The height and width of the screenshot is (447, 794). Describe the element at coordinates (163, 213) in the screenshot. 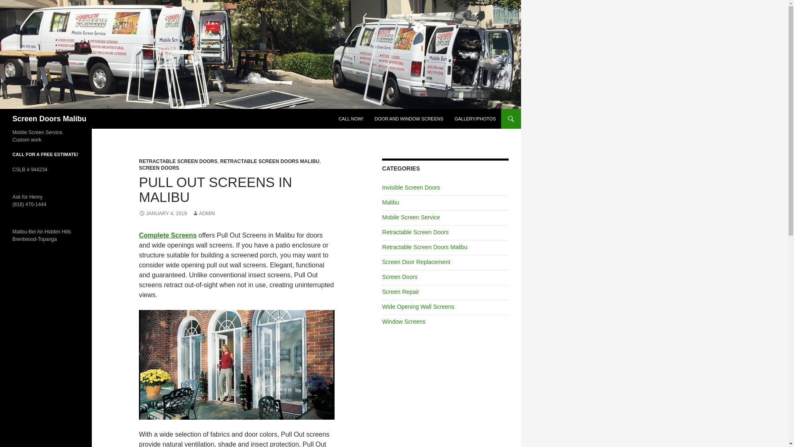

I see `JANUARY 4, 2019` at that location.